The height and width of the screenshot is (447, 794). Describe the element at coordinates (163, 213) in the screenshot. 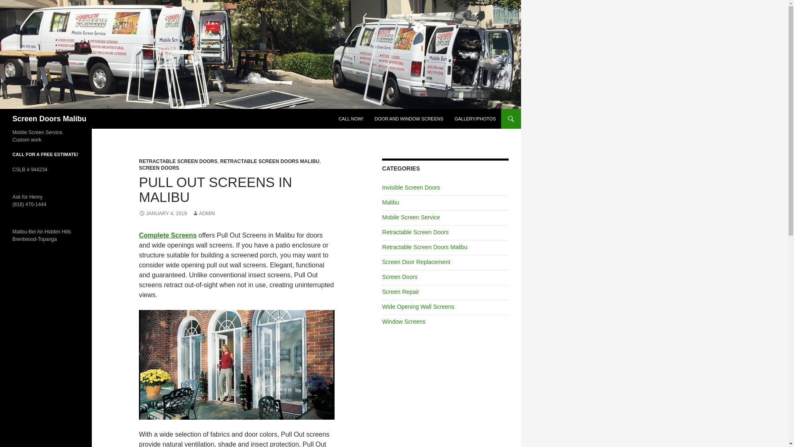

I see `JANUARY 4, 2019` at that location.